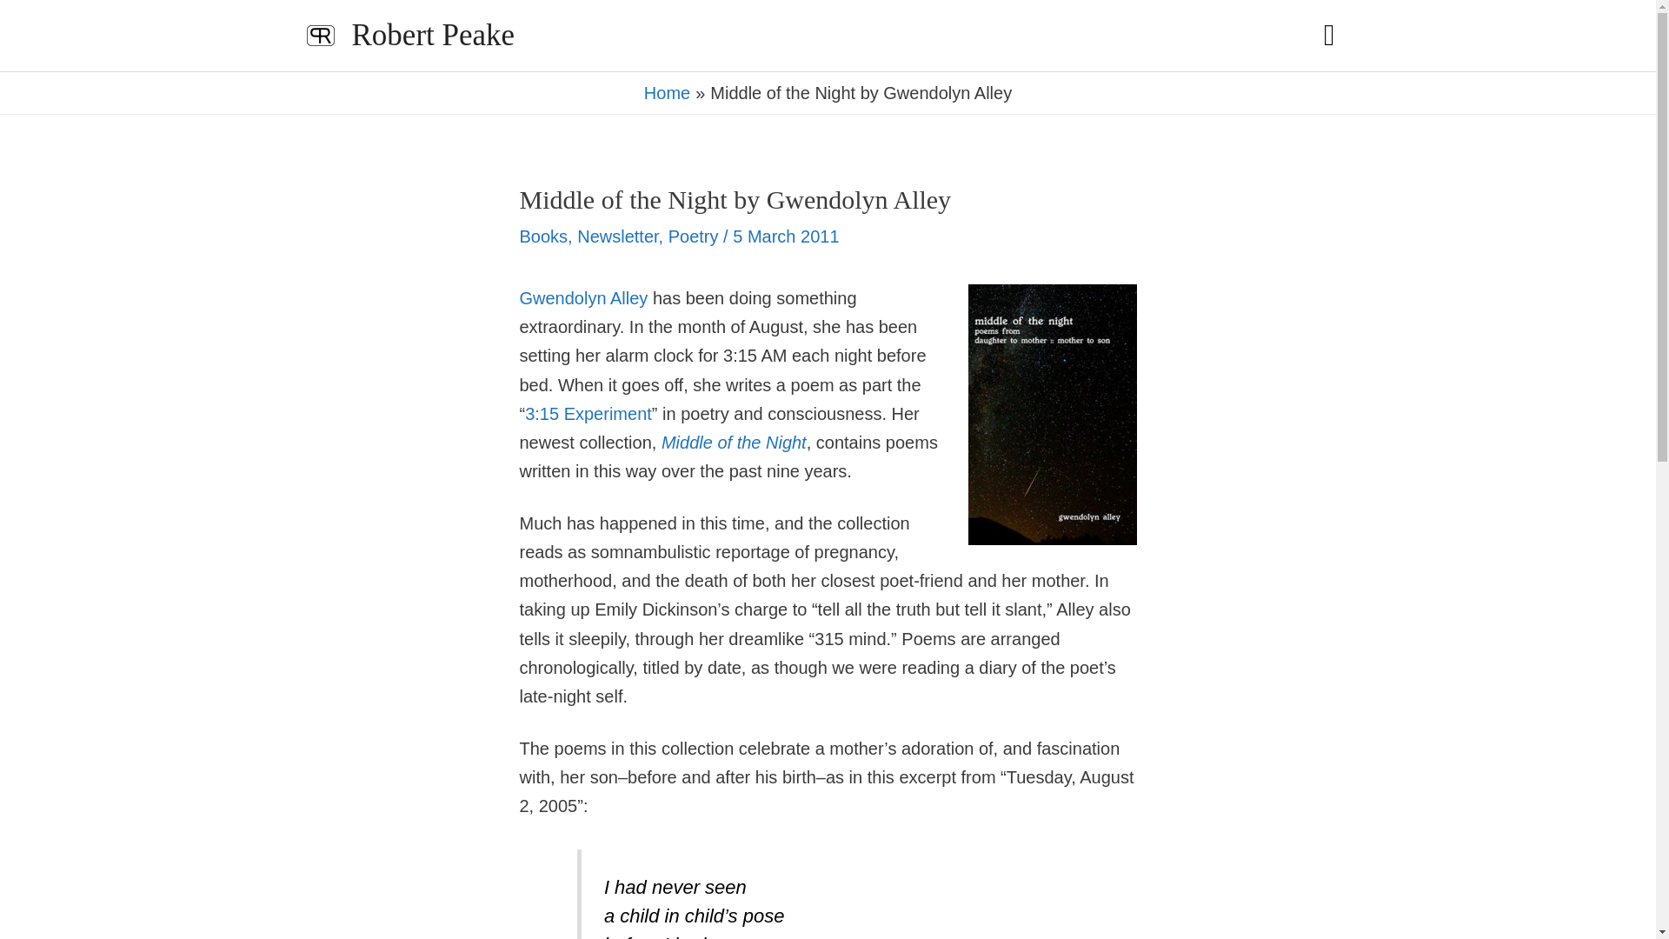  Describe the element at coordinates (544, 236) in the screenshot. I see `Books` at that location.